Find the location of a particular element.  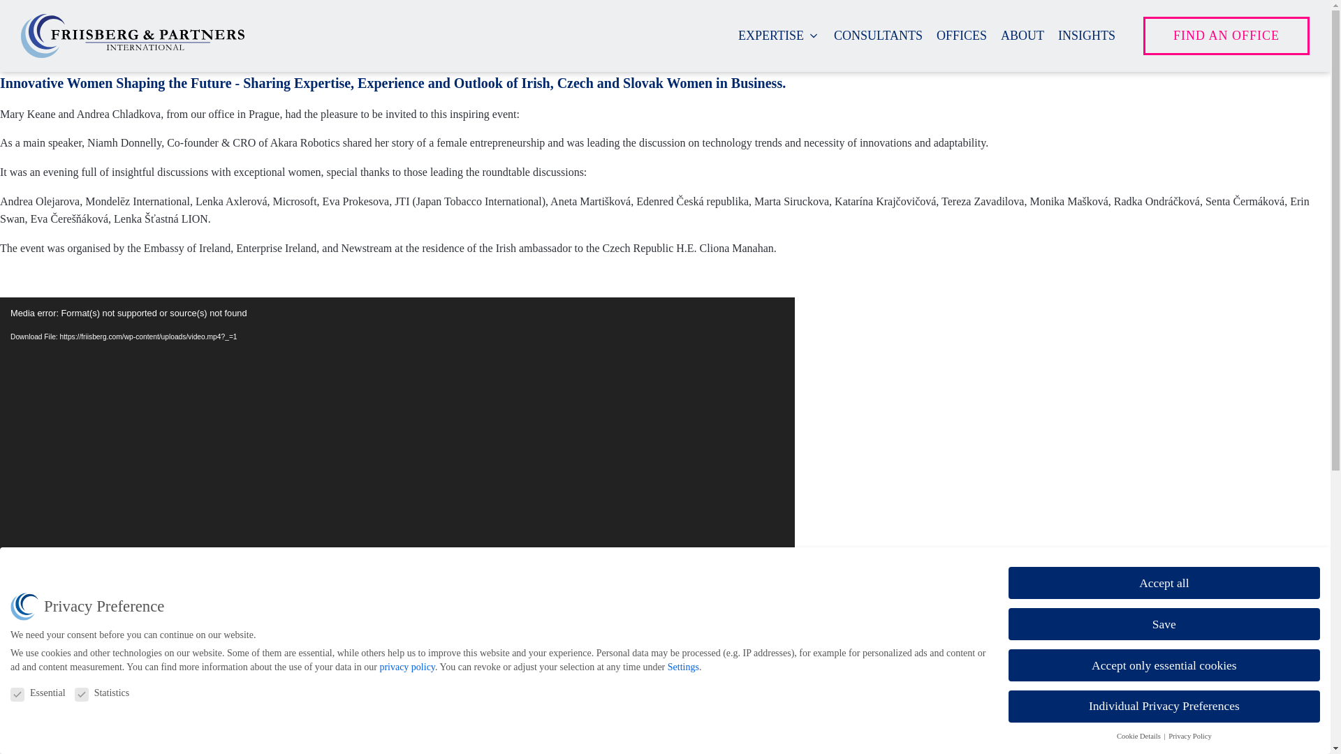

CONSULTANTS is located at coordinates (878, 35).